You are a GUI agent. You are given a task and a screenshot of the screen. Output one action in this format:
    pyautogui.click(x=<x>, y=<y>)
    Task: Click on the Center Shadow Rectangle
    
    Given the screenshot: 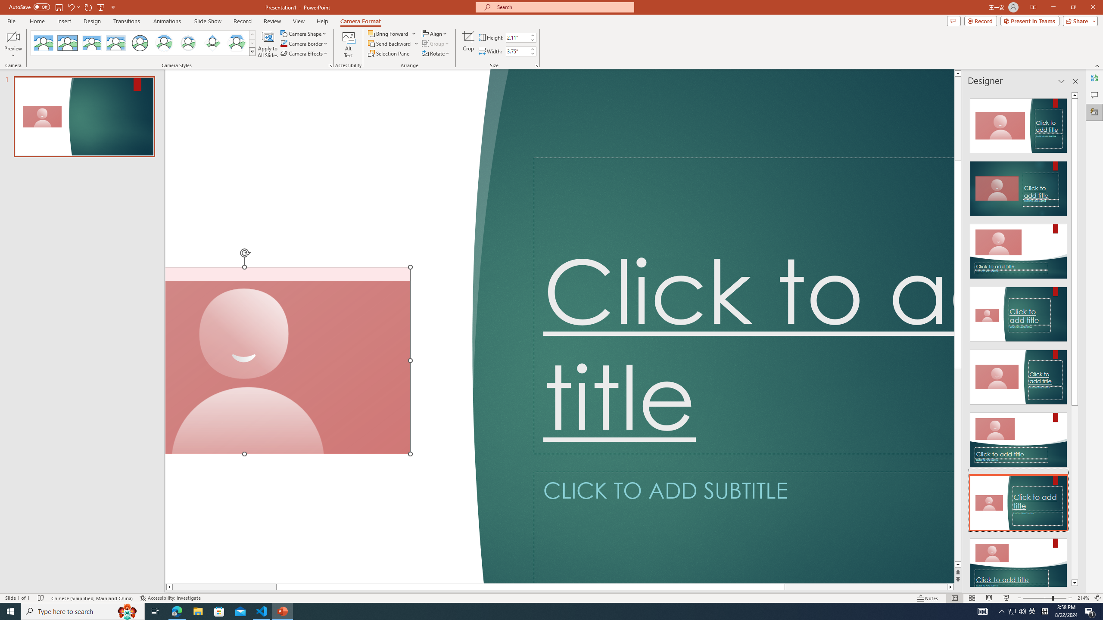 What is the action you would take?
    pyautogui.click(x=91, y=43)
    